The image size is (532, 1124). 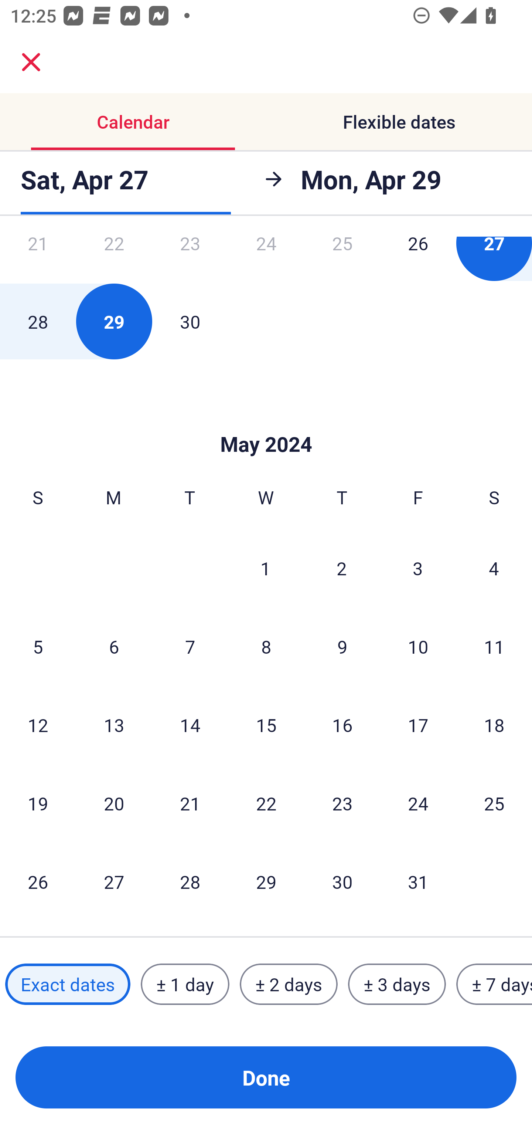 What do you see at coordinates (114, 803) in the screenshot?
I see `20 Monday, May 20, 2024` at bounding box center [114, 803].